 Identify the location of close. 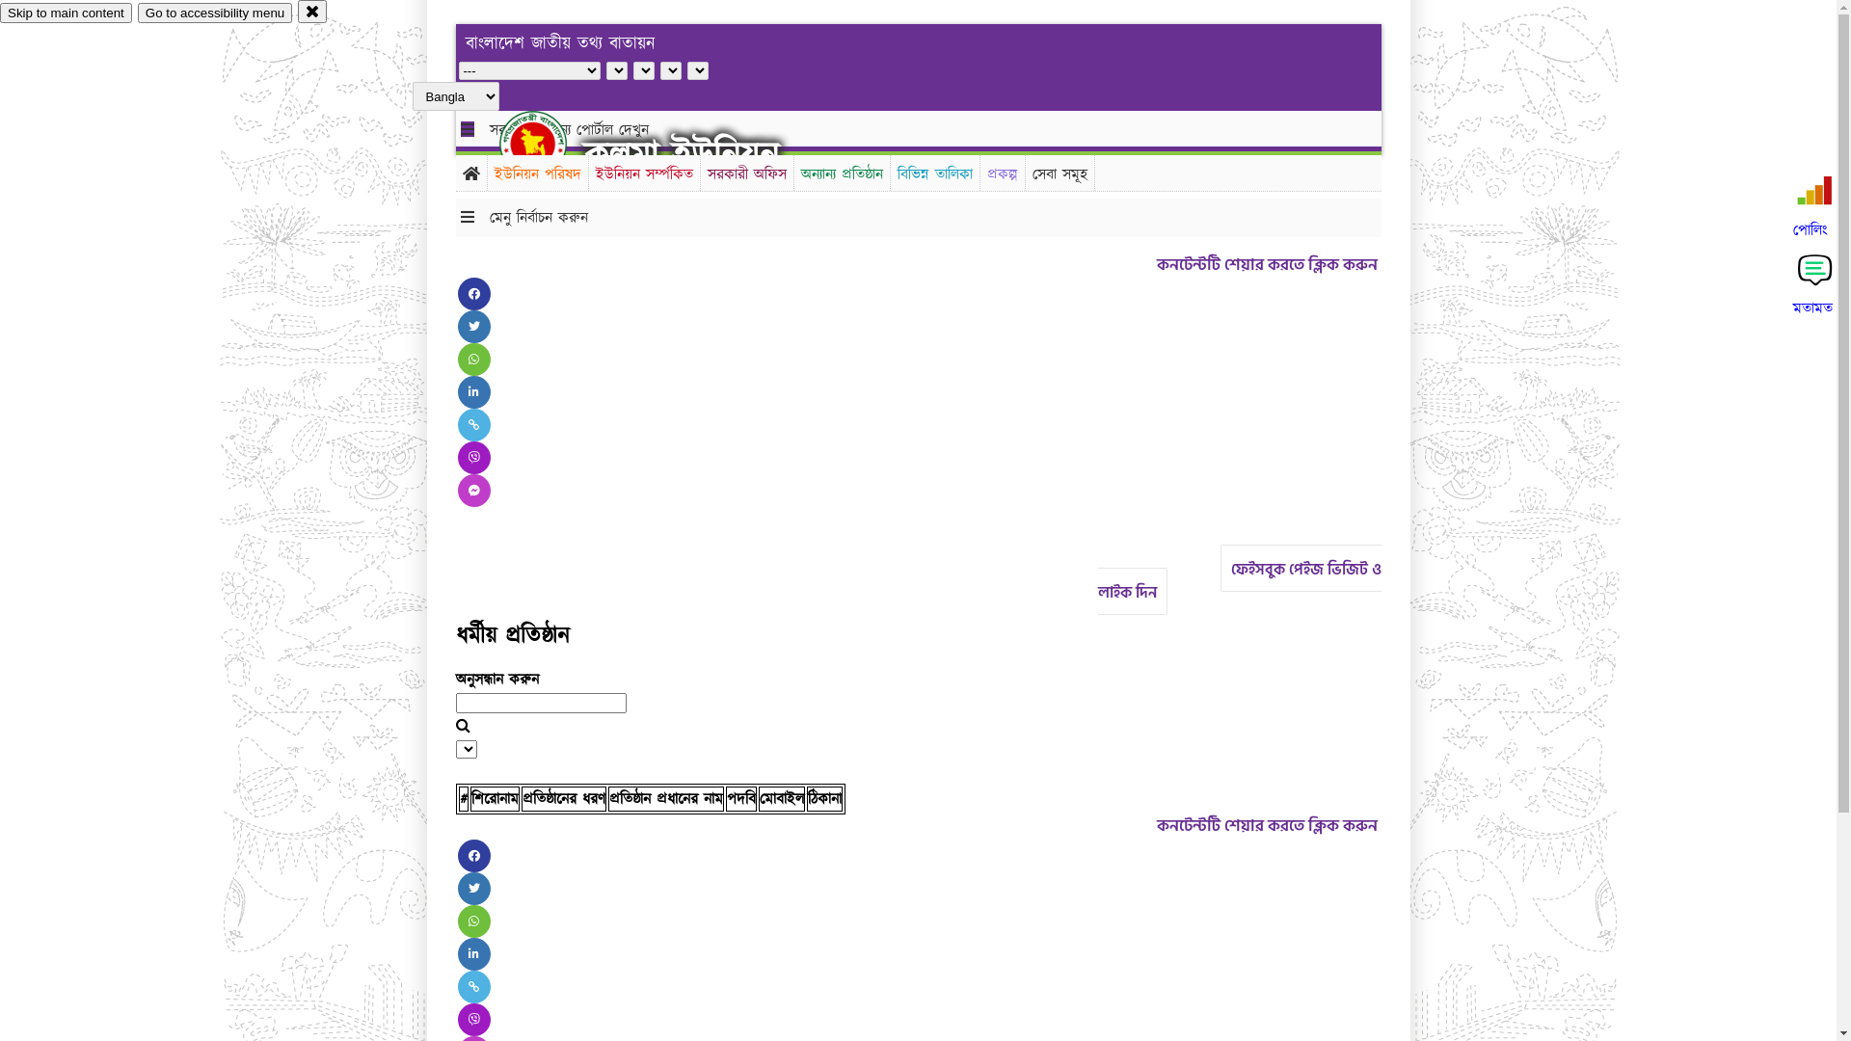
(312, 12).